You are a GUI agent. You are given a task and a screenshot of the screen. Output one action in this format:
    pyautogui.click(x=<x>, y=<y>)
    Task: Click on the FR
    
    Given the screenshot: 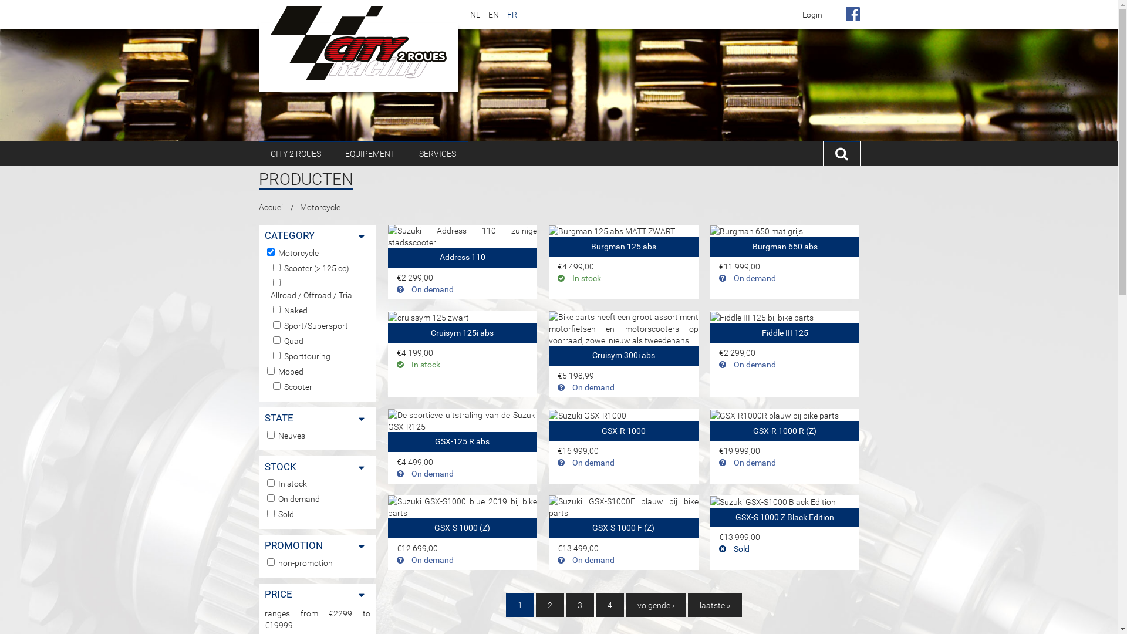 What is the action you would take?
    pyautogui.click(x=512, y=15)
    